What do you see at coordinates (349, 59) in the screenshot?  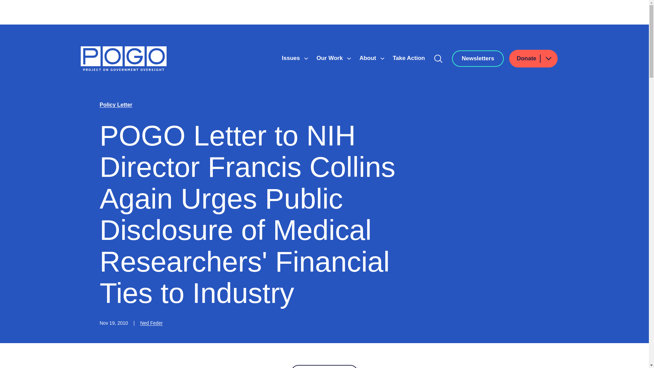 I see `Show submenu for Our Work` at bounding box center [349, 59].